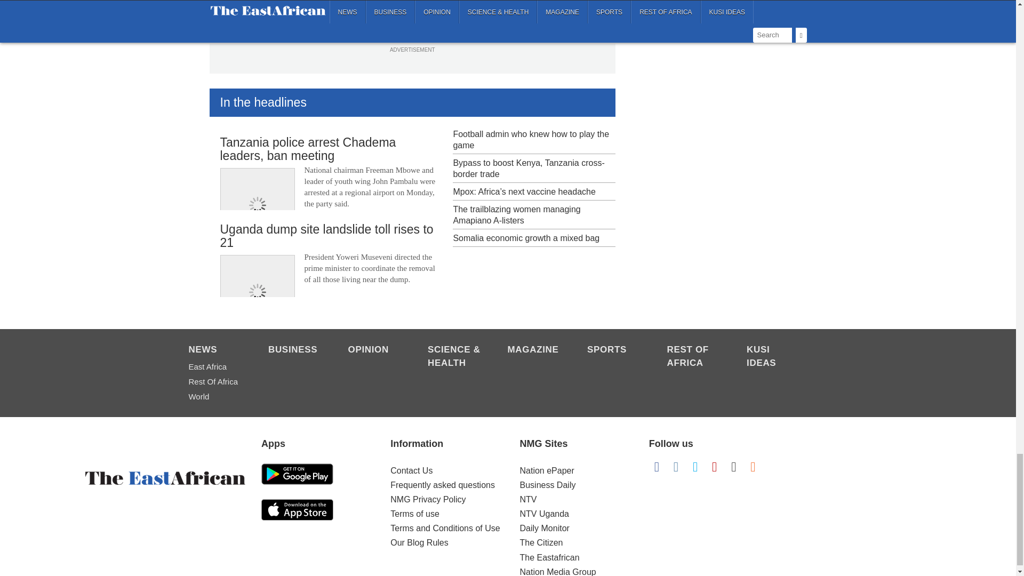  I want to click on Our Blog Rules, so click(419, 542).